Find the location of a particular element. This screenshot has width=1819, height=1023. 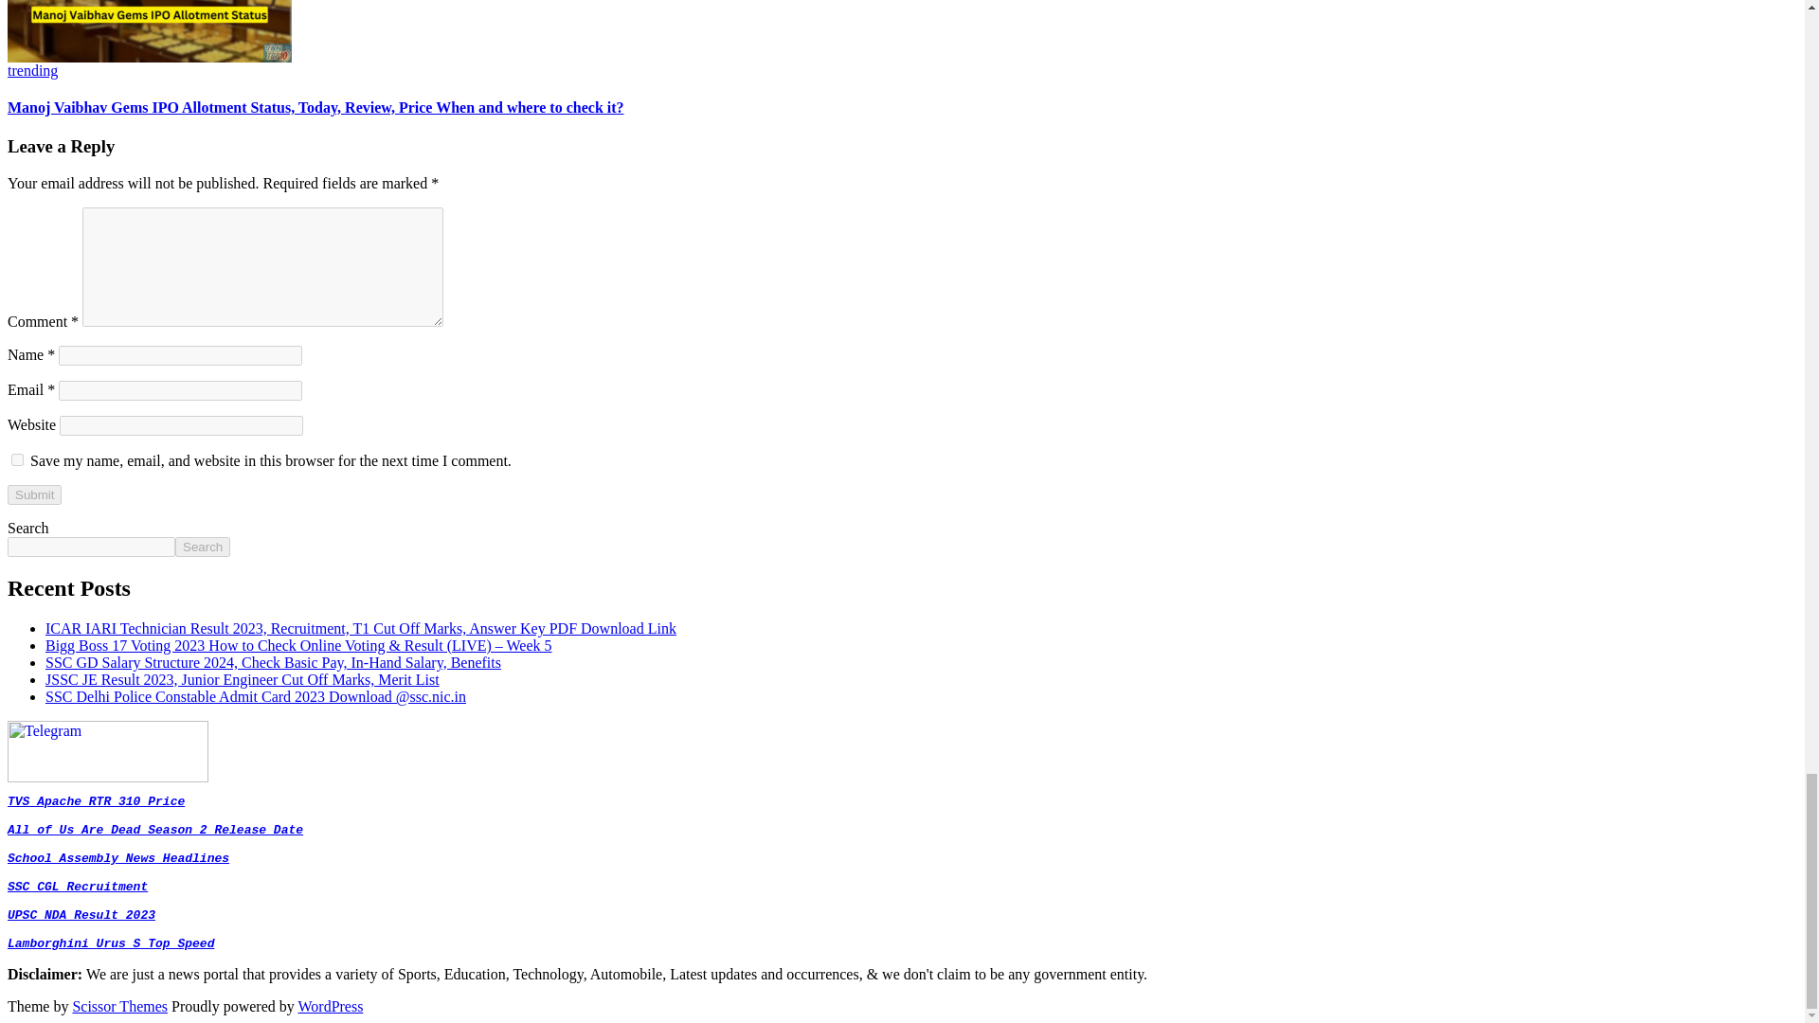

School Assembly News Headlines is located at coordinates (117, 858).